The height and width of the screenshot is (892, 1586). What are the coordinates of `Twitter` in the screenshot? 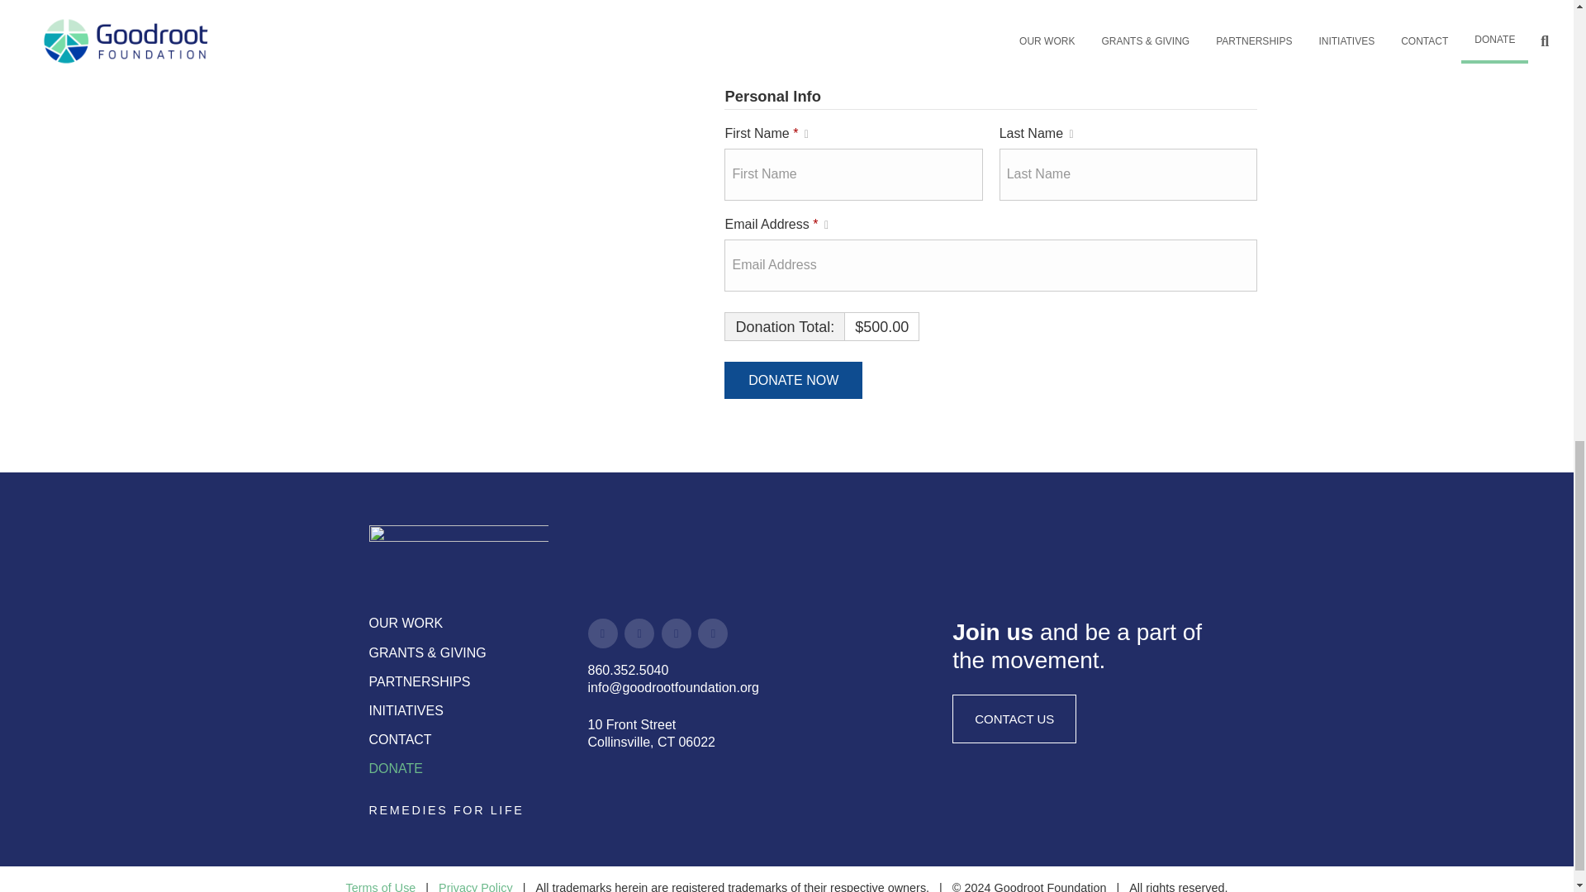 It's located at (676, 633).